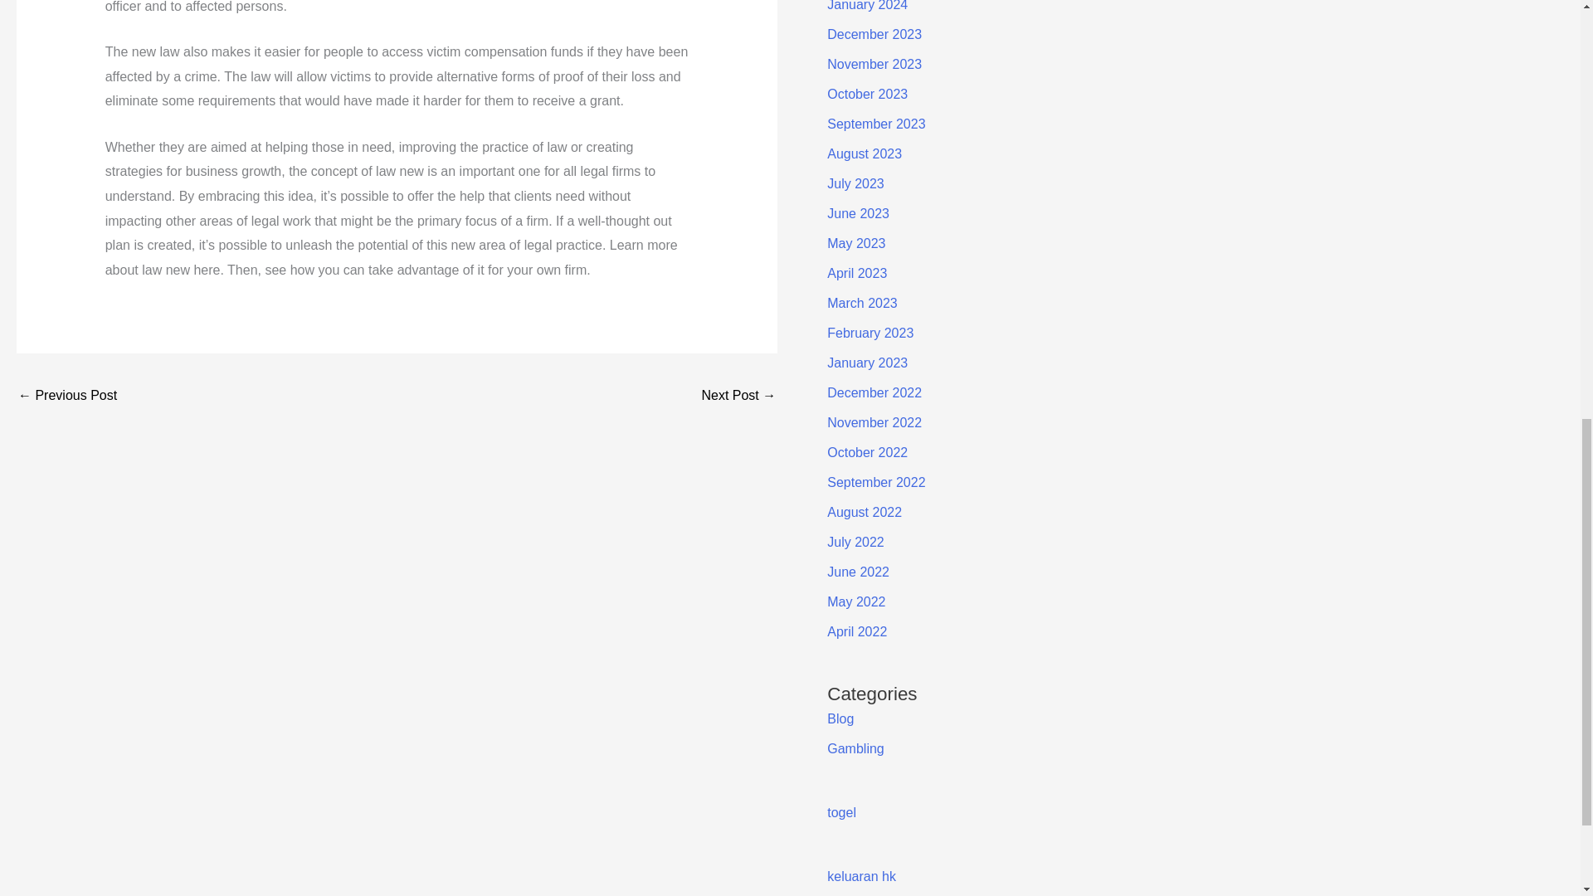 This screenshot has height=896, width=1593. Describe the element at coordinates (856, 244) in the screenshot. I see `May 2023` at that location.